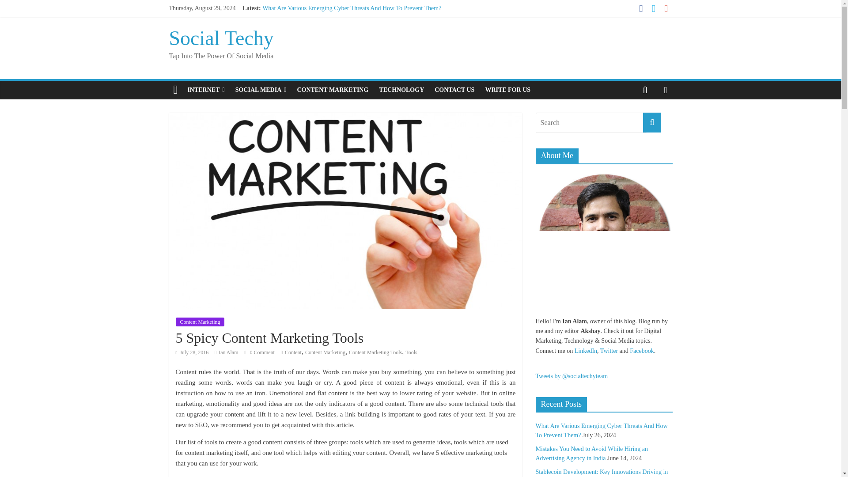  Describe the element at coordinates (454, 90) in the screenshot. I see `CONTACT US` at that location.